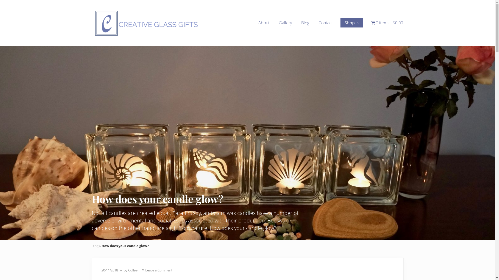 The width and height of the screenshot is (499, 280). I want to click on Contact, so click(326, 23).